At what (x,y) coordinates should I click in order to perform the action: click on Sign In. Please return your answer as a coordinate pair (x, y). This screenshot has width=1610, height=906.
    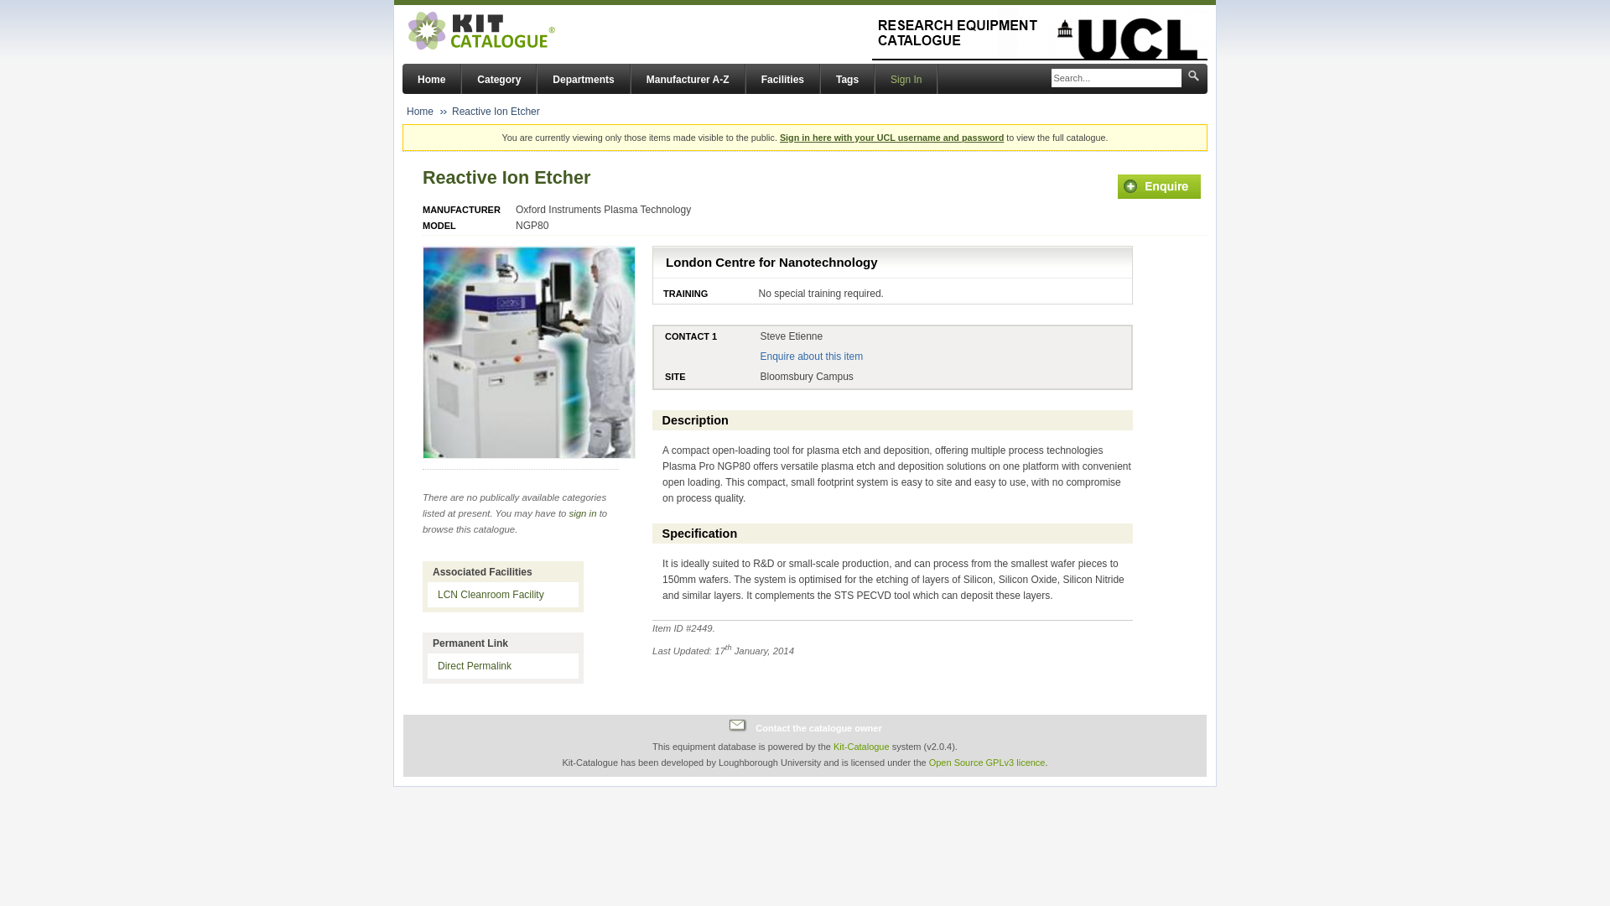
    Looking at the image, I should click on (906, 79).